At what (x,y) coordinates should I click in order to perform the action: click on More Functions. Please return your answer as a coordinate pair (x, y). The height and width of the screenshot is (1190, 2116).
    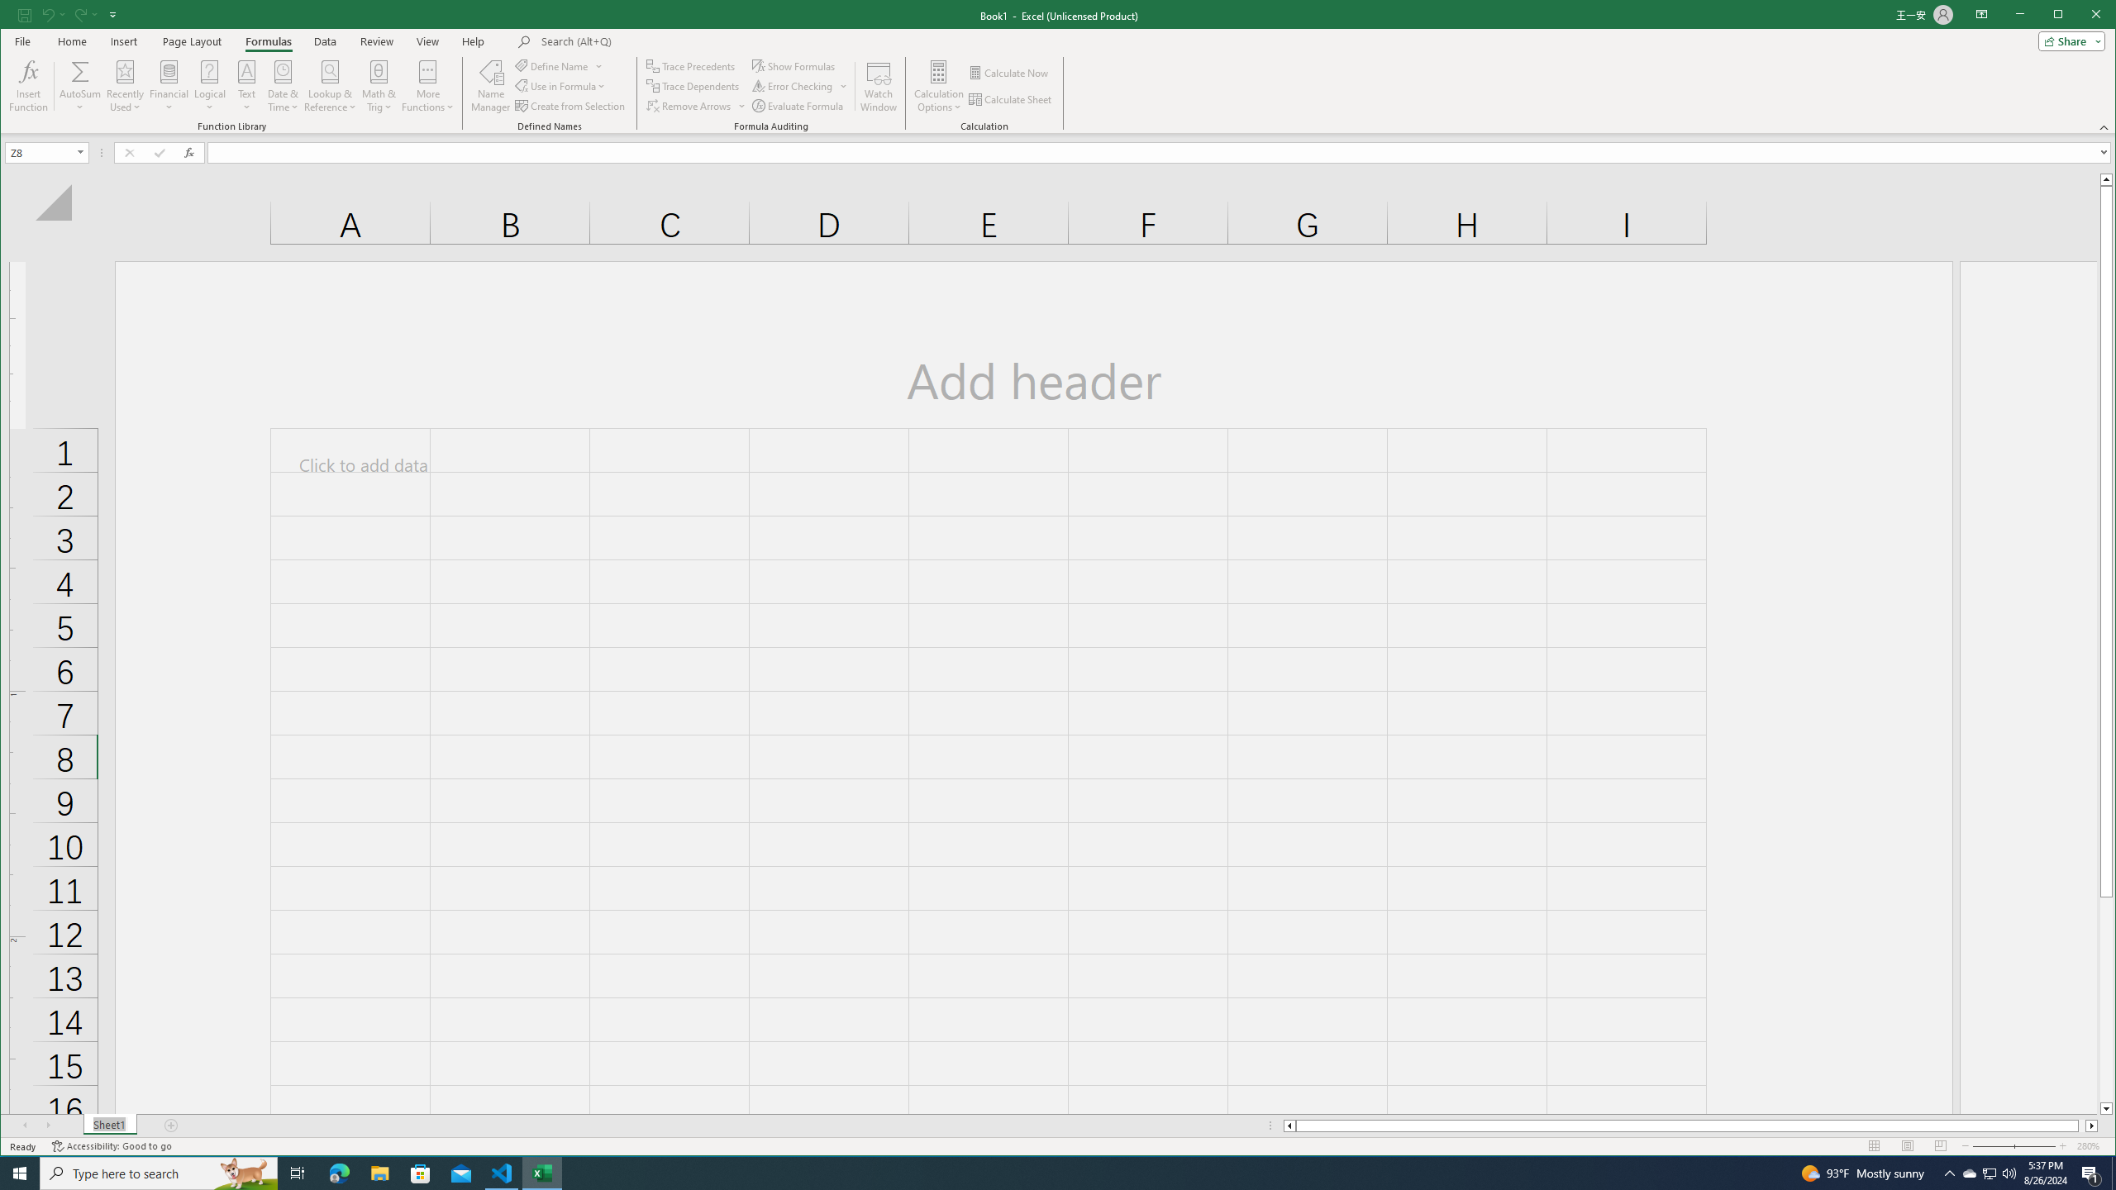
    Looking at the image, I should click on (428, 86).